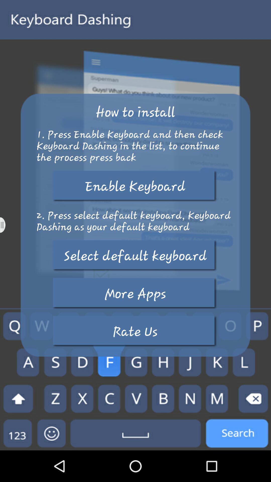  I want to click on turn on item to the left of the 2 press select item, so click(6, 225).